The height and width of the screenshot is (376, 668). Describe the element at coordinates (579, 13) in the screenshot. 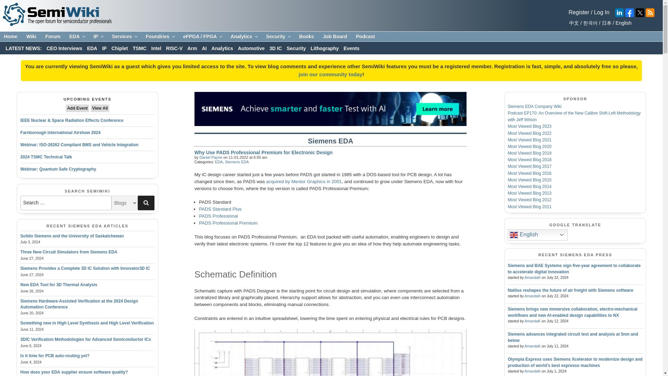

I see `Login` at that location.